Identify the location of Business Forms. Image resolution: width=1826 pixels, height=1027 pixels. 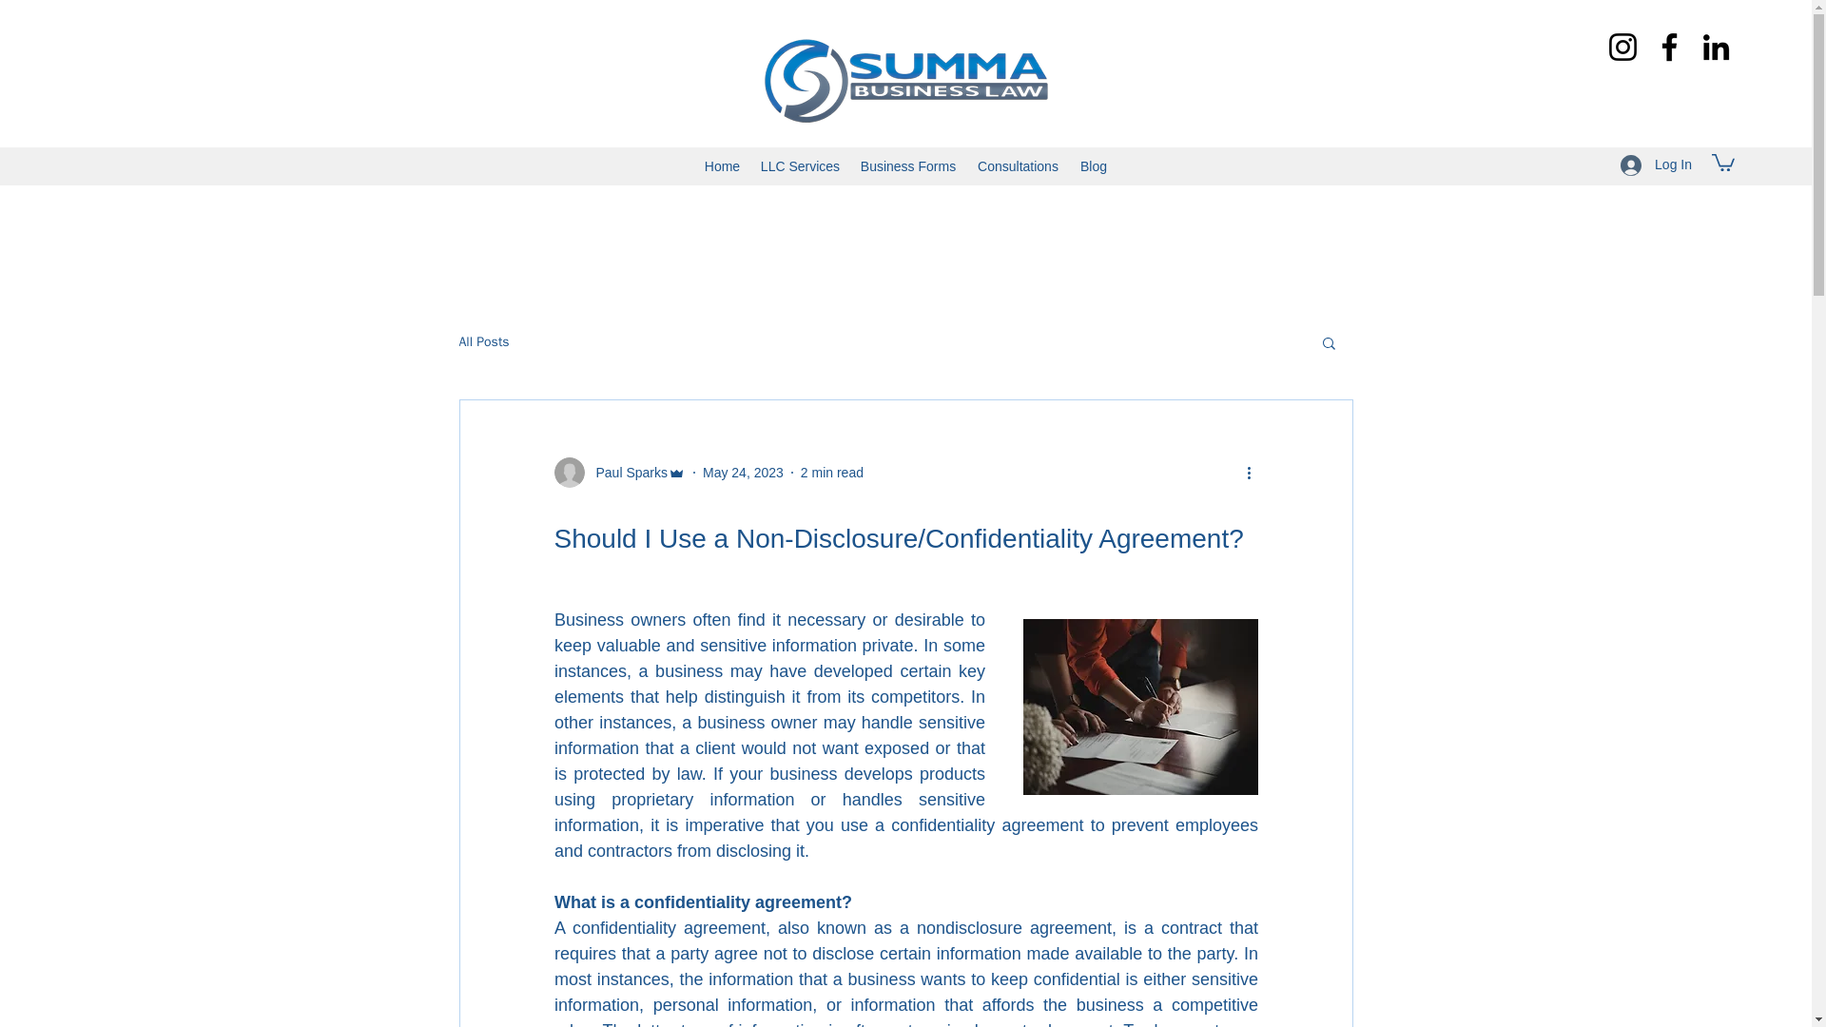
(907, 165).